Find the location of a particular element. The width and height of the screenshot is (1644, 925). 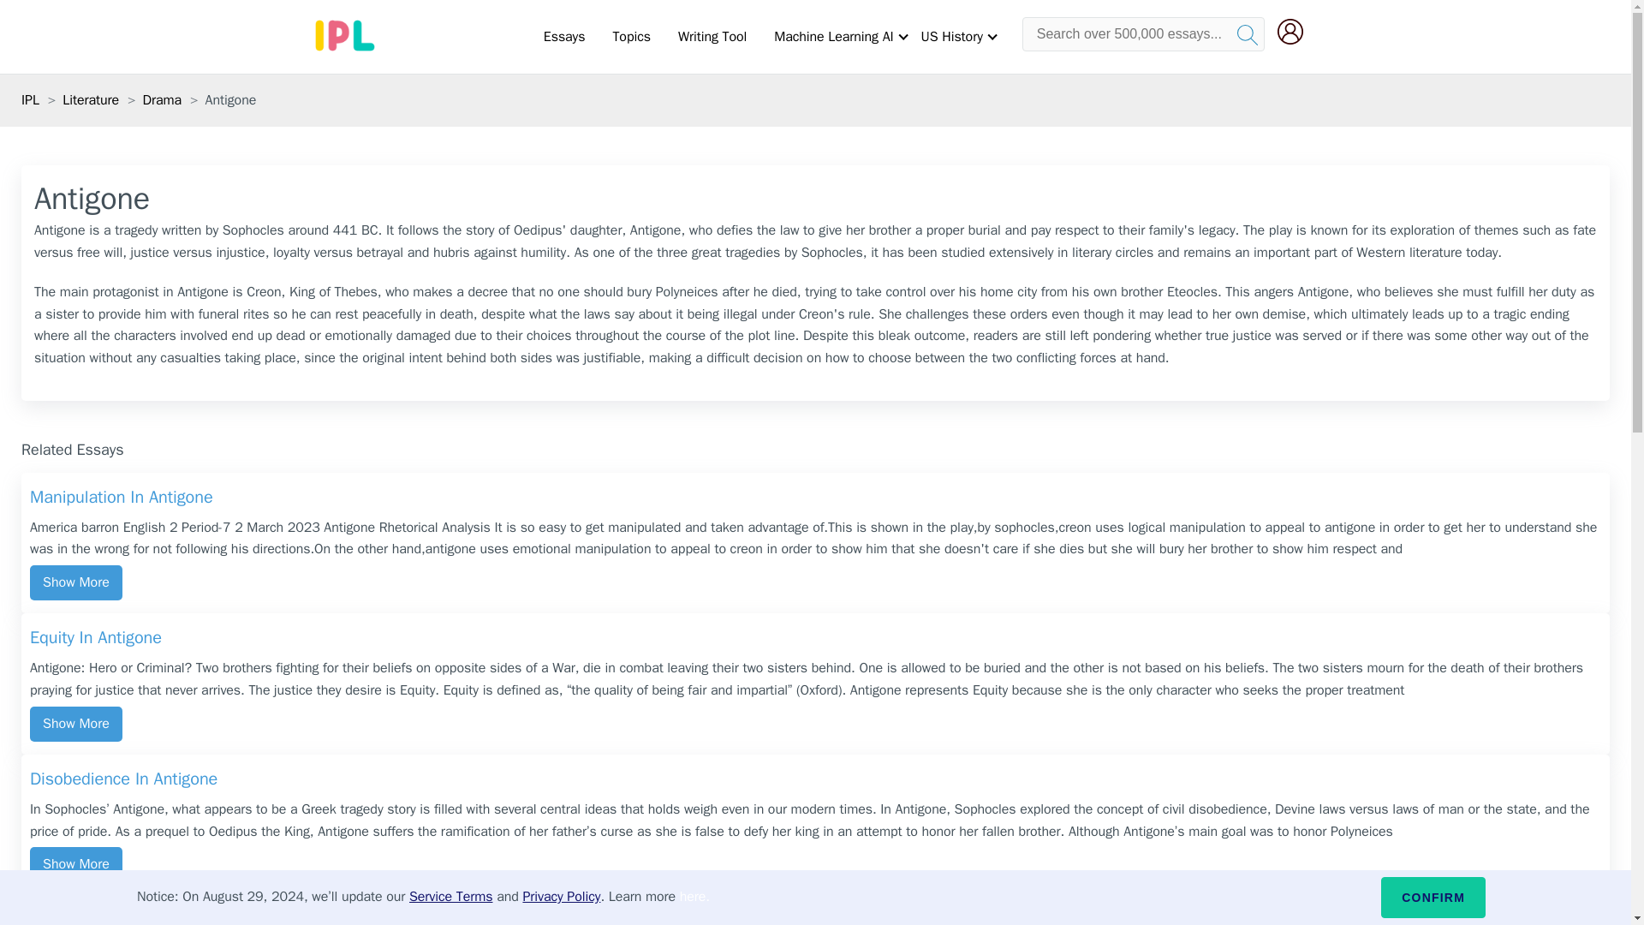

US History is located at coordinates (951, 37).